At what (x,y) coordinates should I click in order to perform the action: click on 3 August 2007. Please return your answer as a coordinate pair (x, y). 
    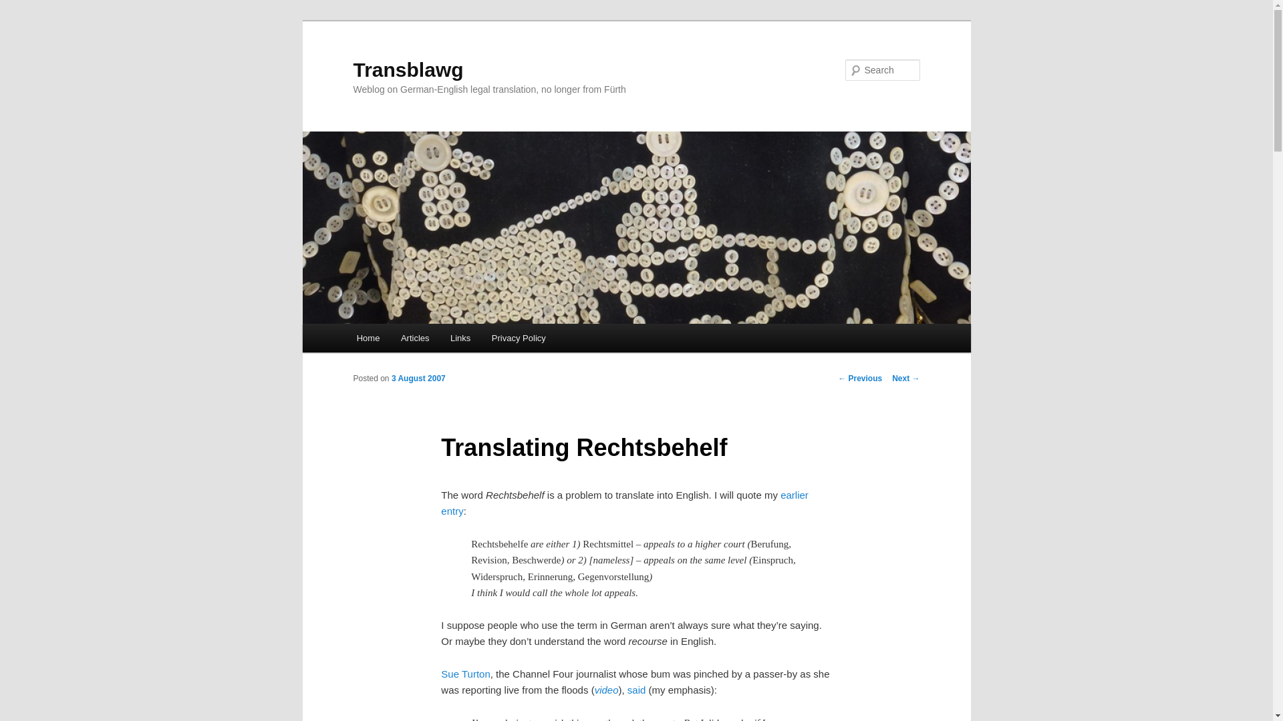
    Looking at the image, I should click on (418, 378).